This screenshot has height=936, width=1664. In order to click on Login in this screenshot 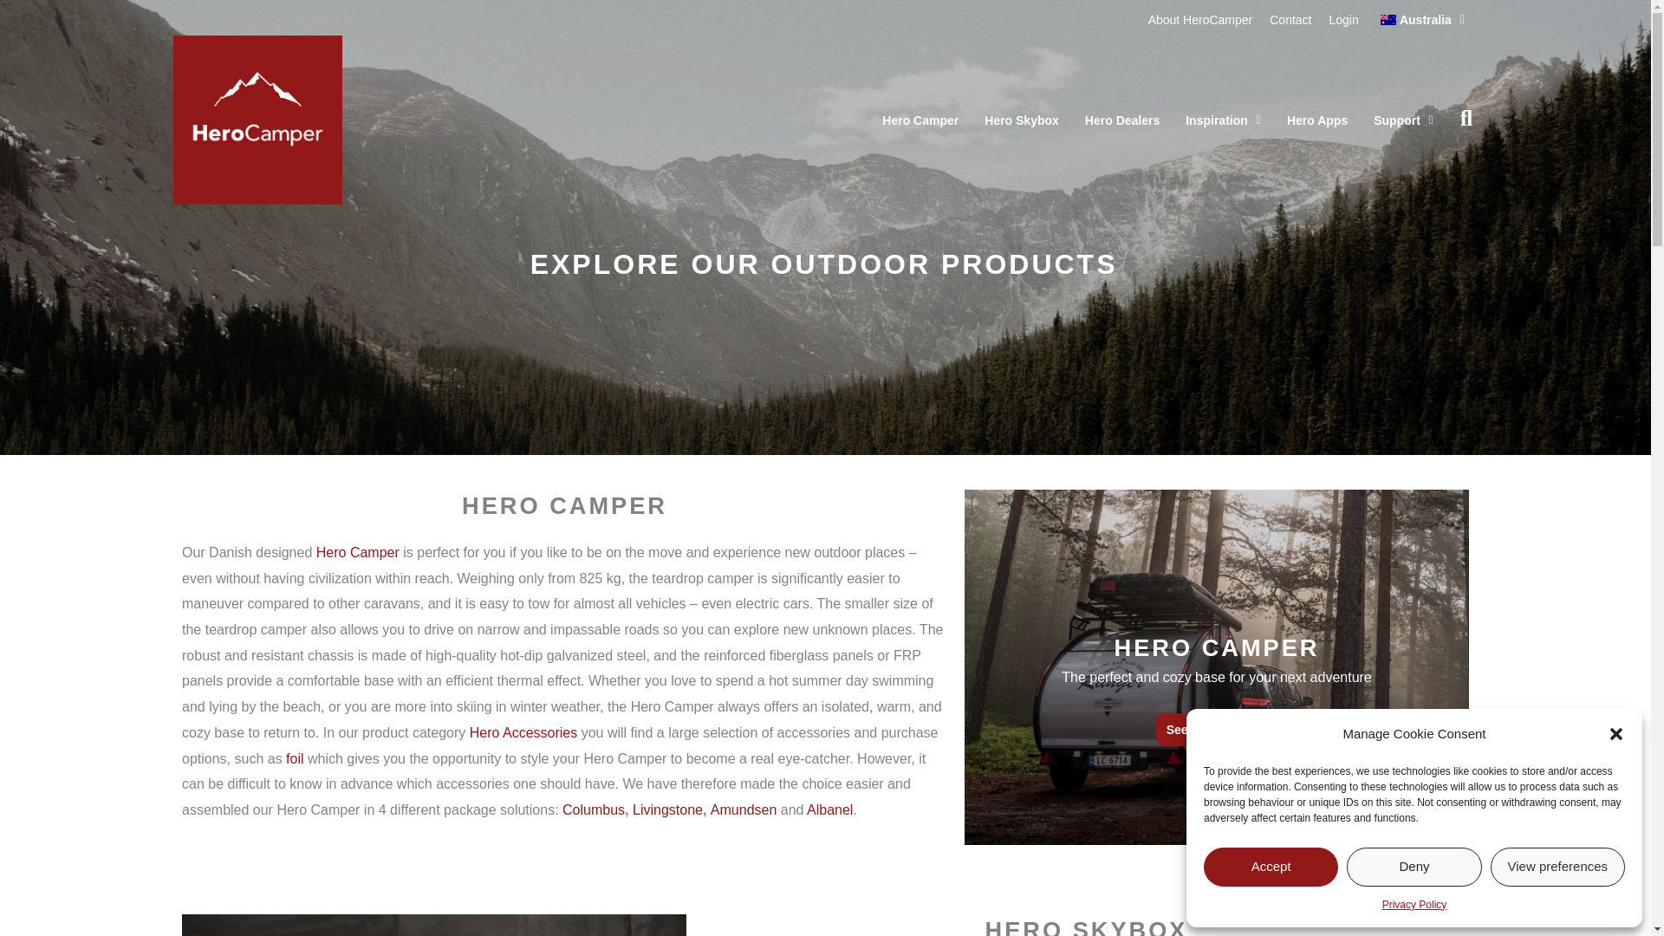, I will do `click(1344, 19)`.